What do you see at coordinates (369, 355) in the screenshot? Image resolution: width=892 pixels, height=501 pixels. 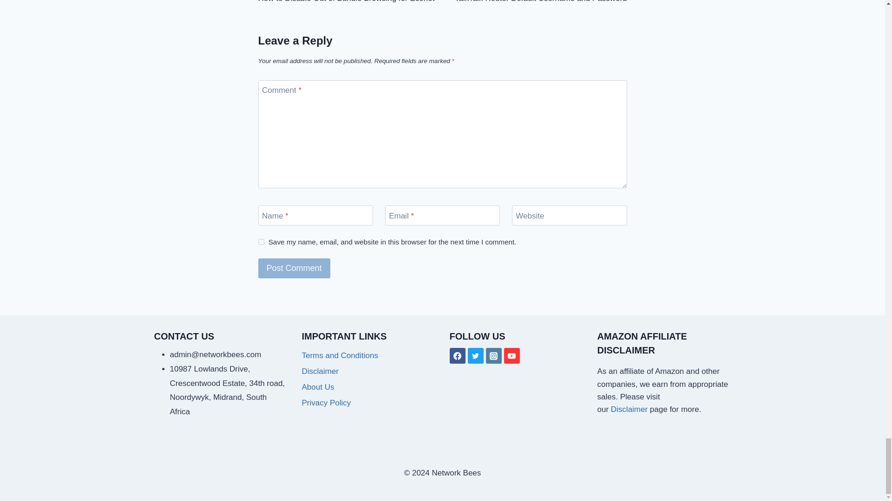 I see `Terms and Conditions` at bounding box center [369, 355].